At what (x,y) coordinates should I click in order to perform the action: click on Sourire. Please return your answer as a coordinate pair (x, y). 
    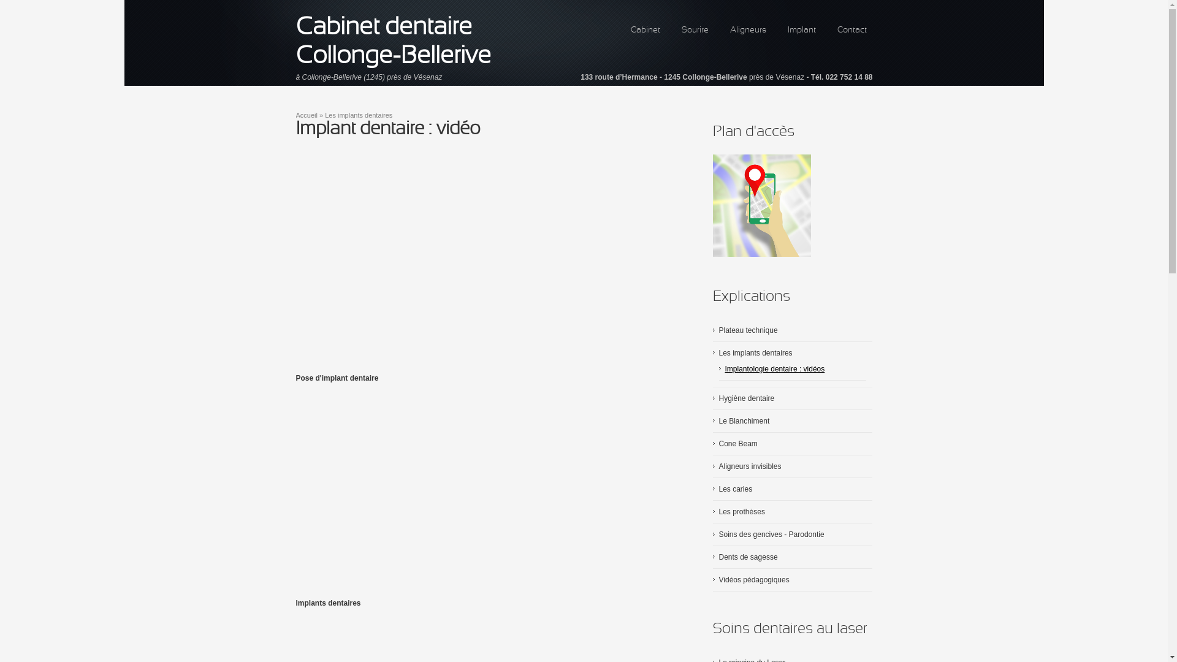
    Looking at the image, I should click on (695, 31).